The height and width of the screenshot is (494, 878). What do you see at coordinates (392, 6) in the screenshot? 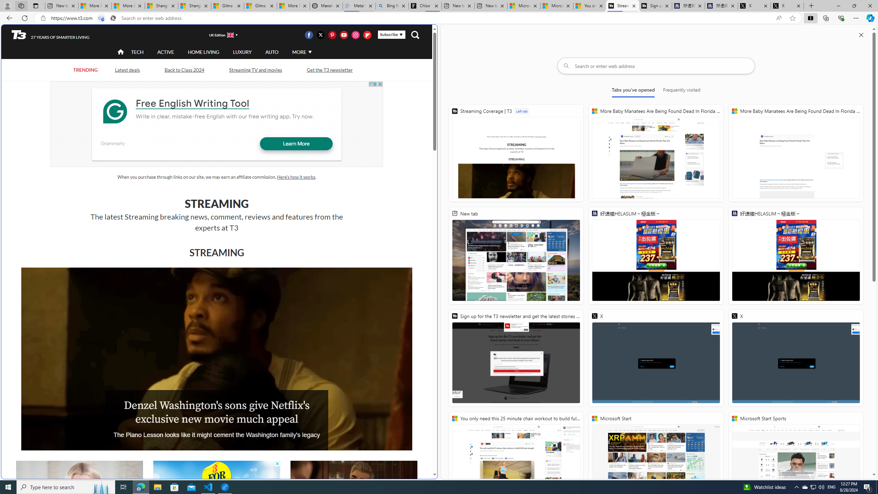
I see `Bing Real Estate - Home sales and rental listings` at bounding box center [392, 6].